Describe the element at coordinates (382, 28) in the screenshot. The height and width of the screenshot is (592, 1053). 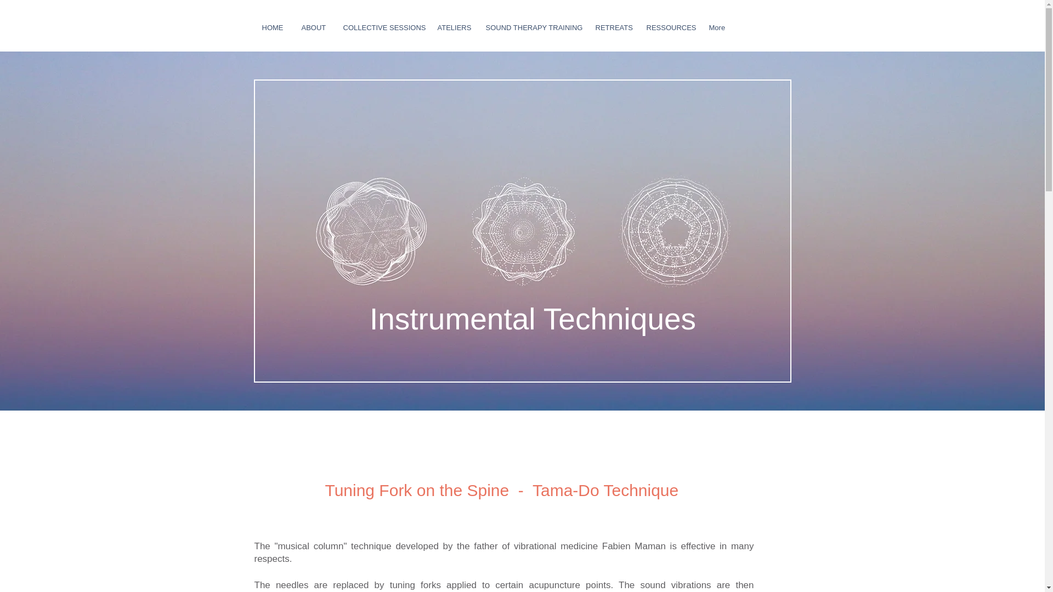
I see `COLLECTIVE SESSIONS` at that location.